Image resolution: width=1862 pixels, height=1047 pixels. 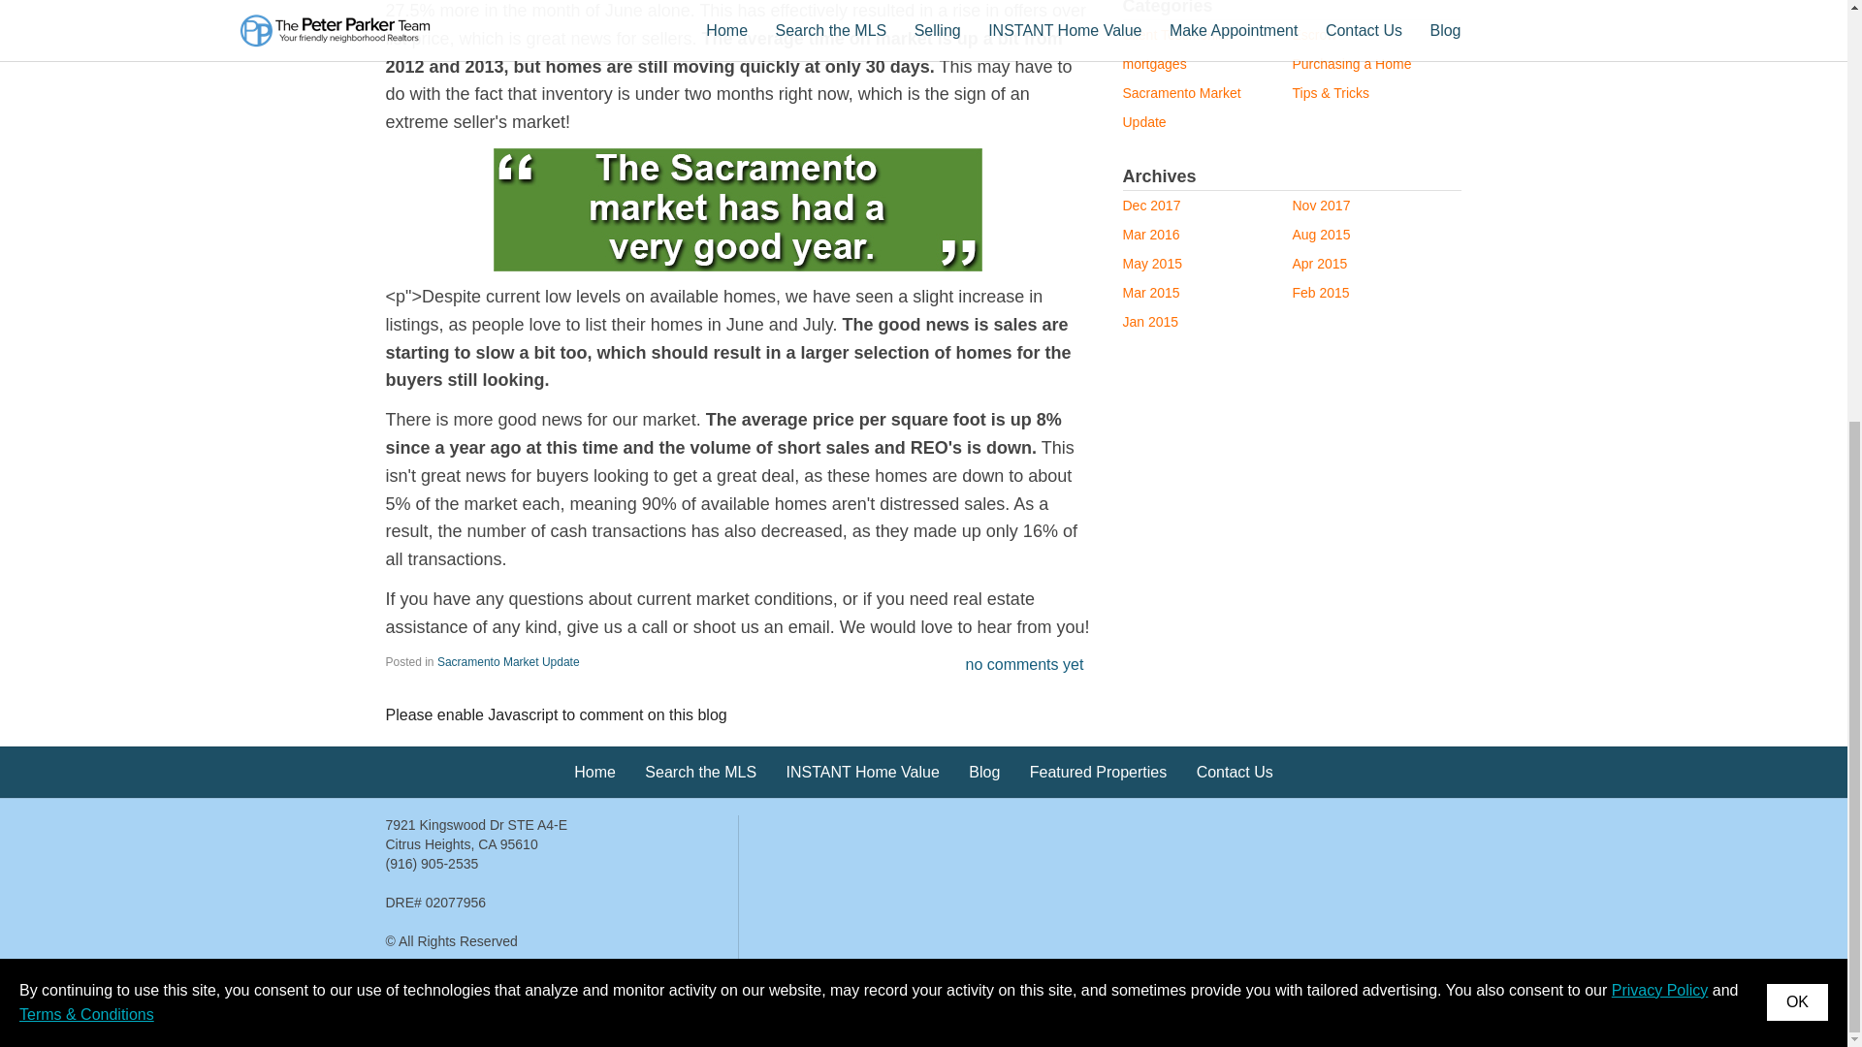 I want to click on Mar 2016, so click(x=1151, y=235).